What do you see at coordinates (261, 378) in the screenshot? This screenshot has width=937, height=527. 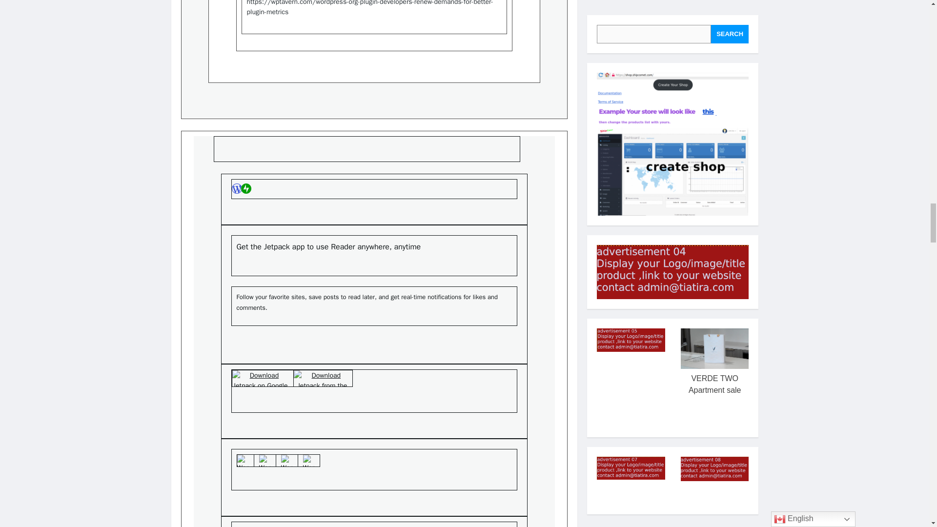 I see `Download Jetpack on Google Play` at bounding box center [261, 378].